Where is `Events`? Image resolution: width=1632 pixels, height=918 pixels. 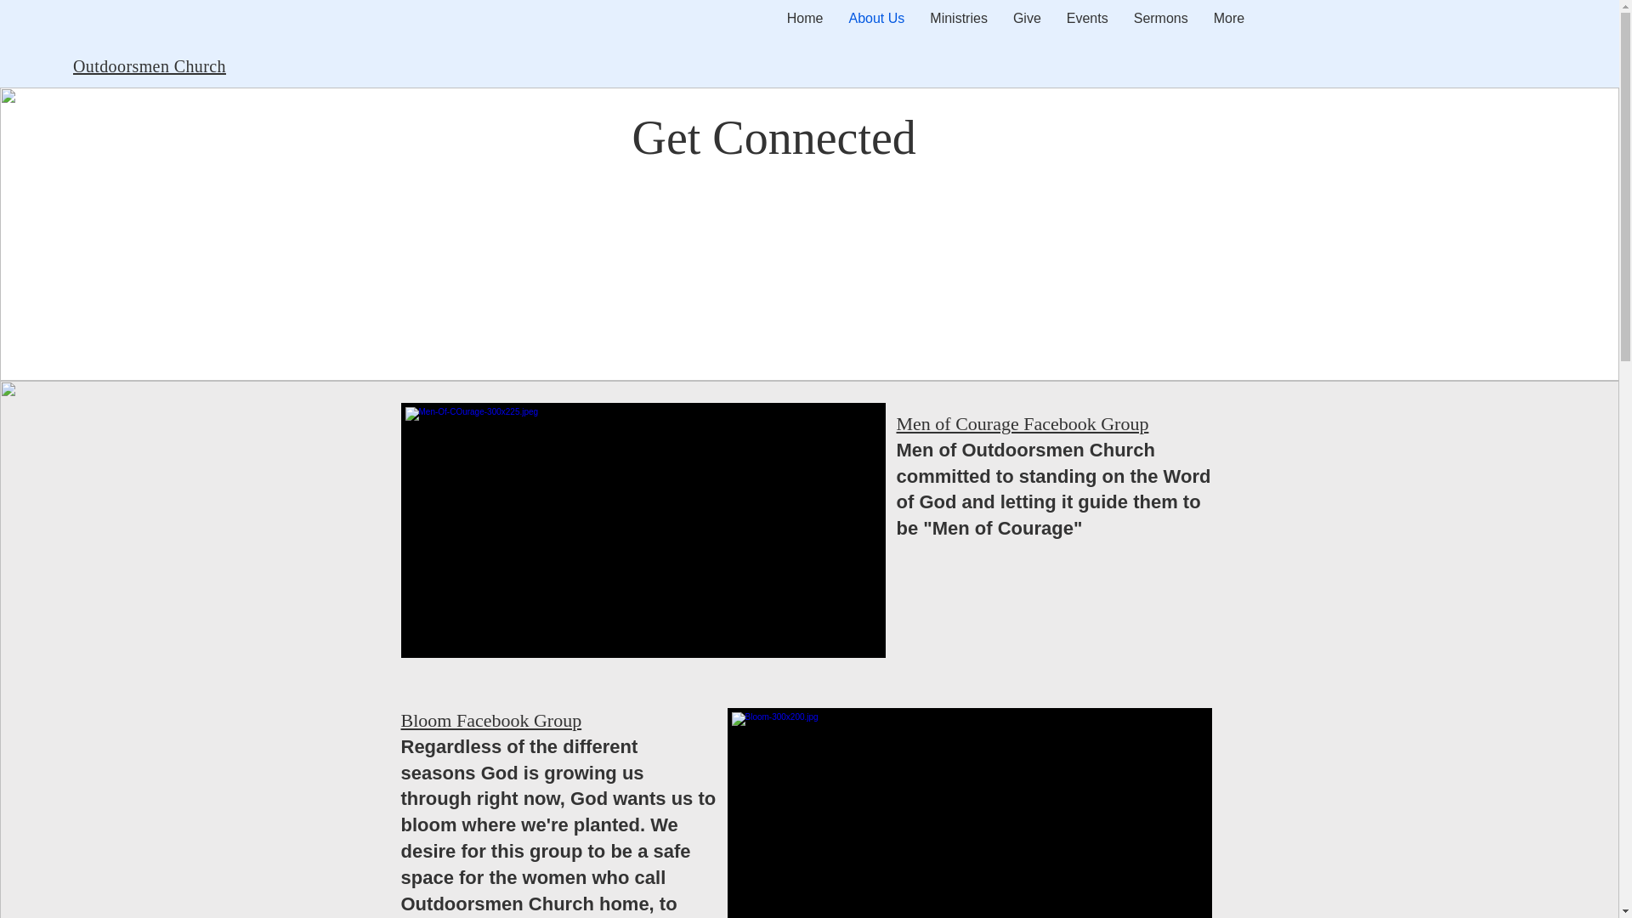 Events is located at coordinates (1088, 30).